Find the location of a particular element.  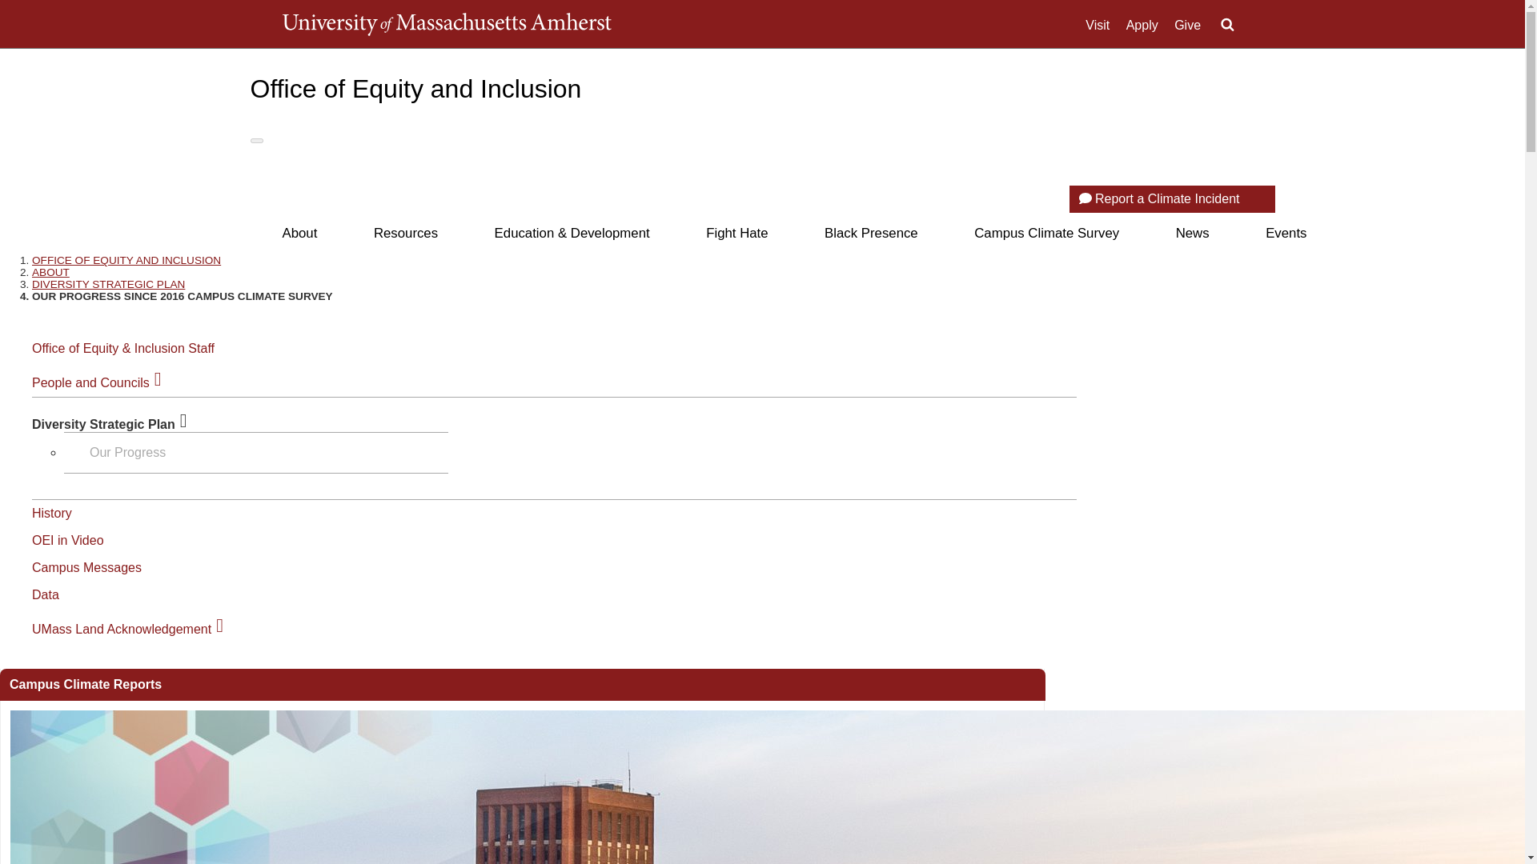

Report is located at coordinates (1085, 198).